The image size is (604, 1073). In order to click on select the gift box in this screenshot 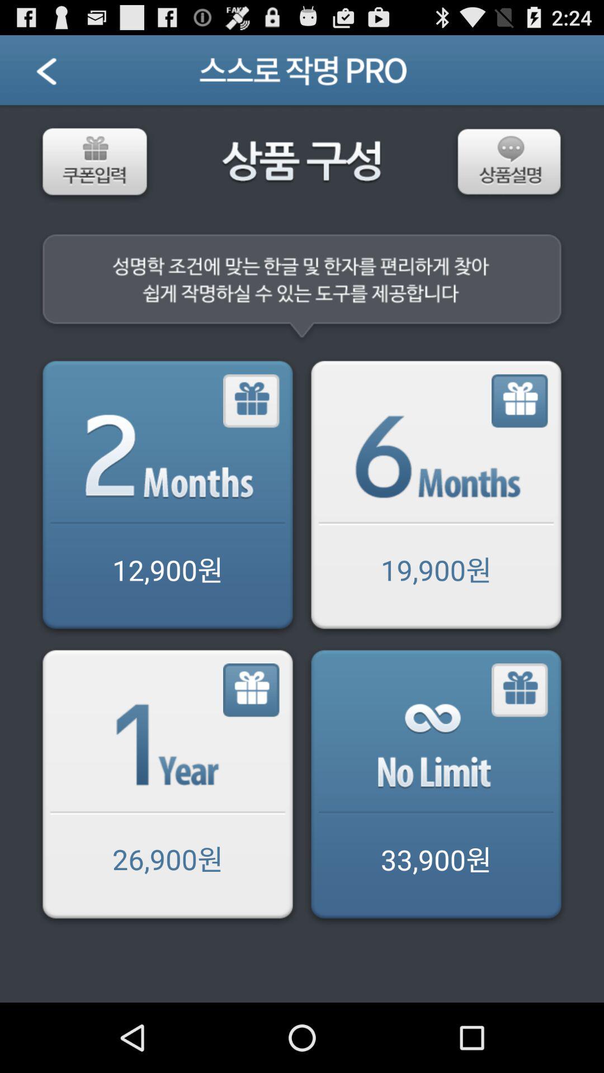, I will do `click(252, 691)`.